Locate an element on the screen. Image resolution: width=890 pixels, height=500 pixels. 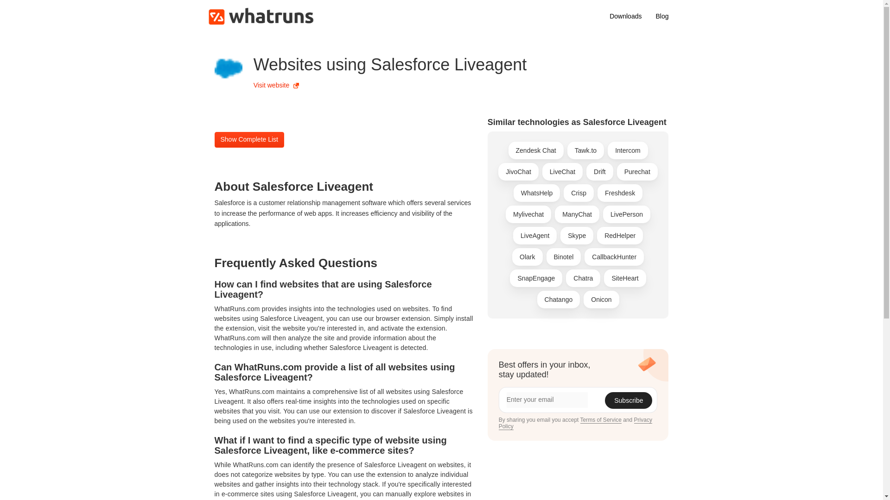
Binotel is located at coordinates (564, 256).